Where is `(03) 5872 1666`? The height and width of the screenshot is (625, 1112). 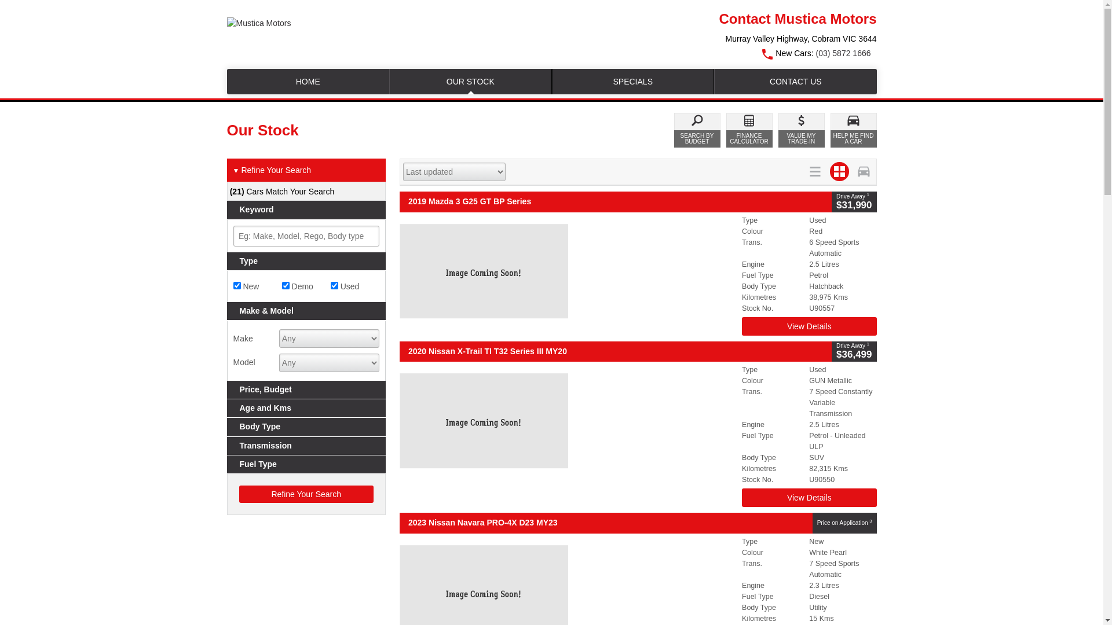
(03) 5872 1666 is located at coordinates (843, 53).